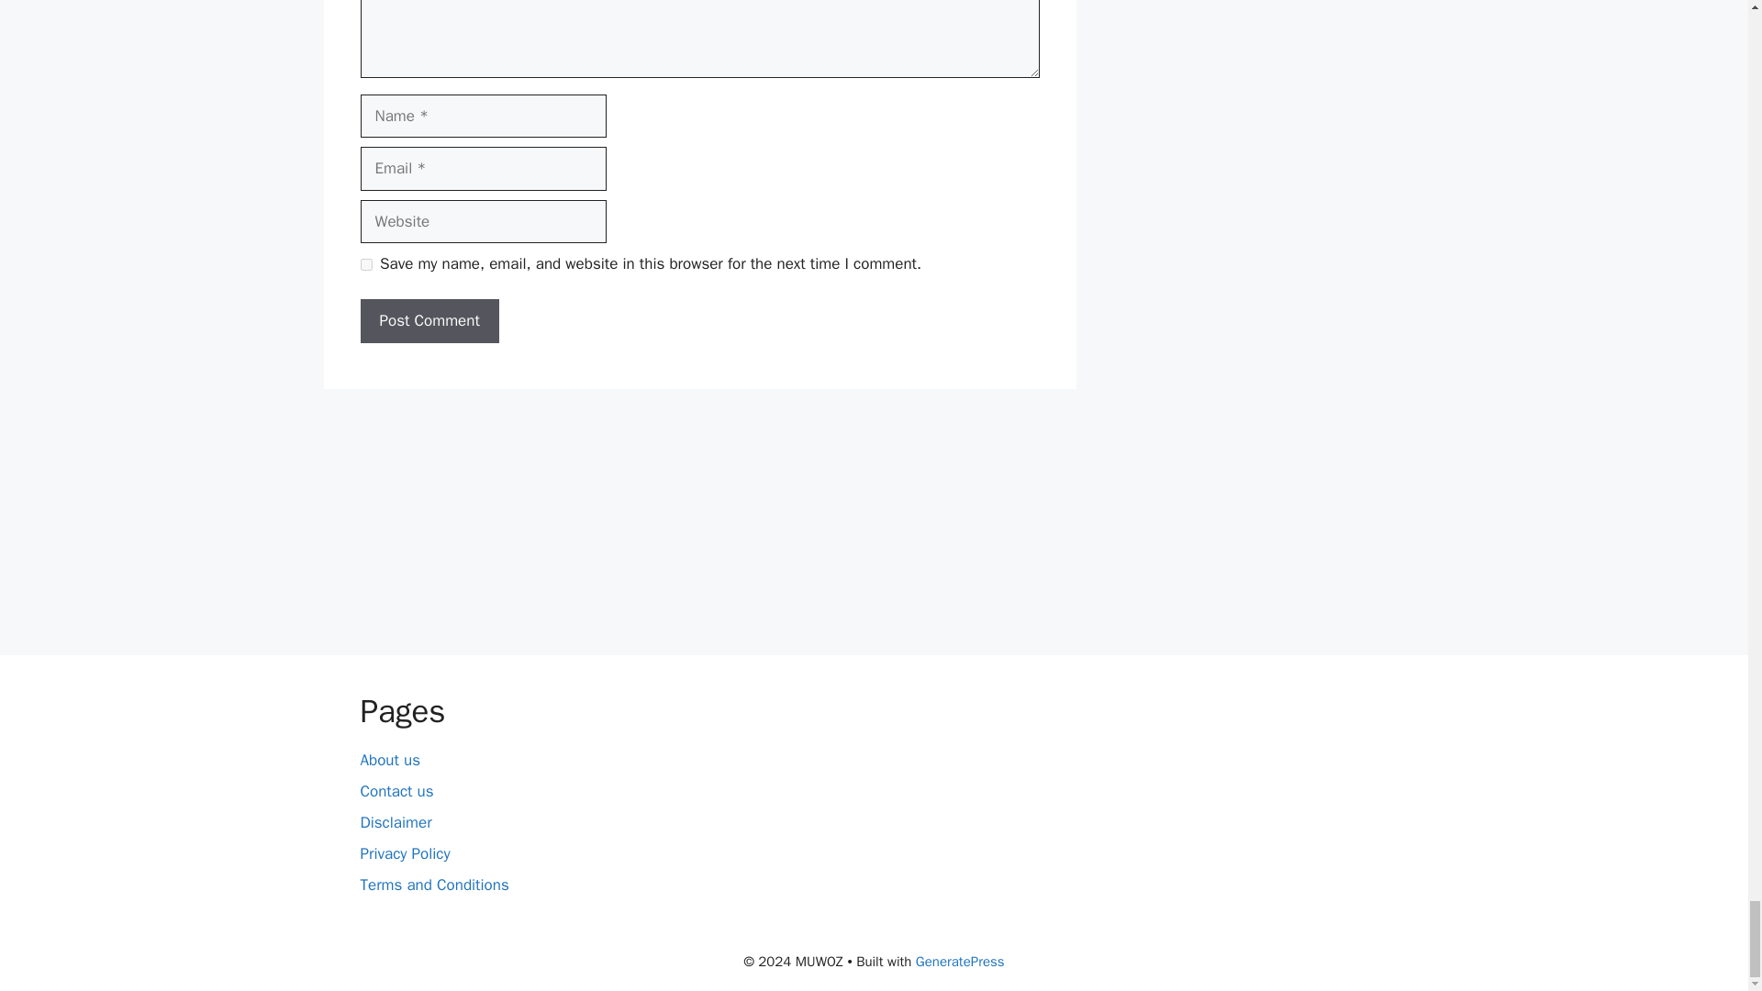  Describe the element at coordinates (389, 760) in the screenshot. I see `About us` at that location.